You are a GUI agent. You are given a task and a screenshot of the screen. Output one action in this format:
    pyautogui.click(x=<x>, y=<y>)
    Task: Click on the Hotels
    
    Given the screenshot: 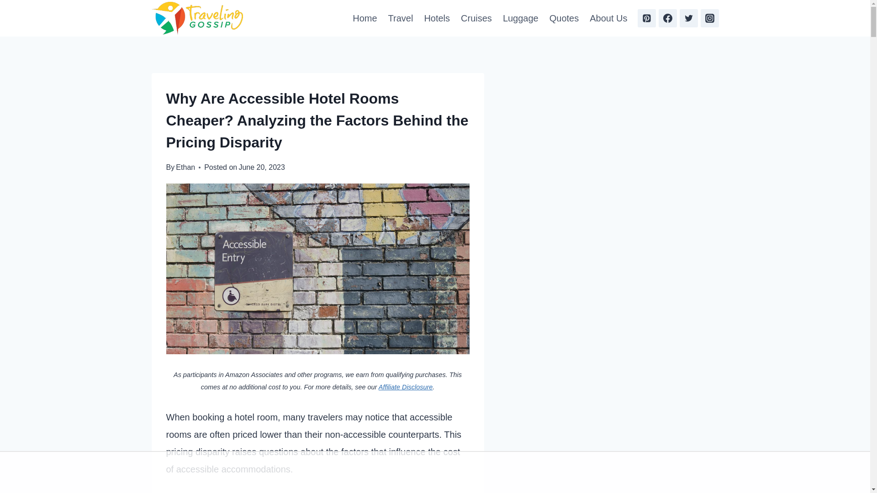 What is the action you would take?
    pyautogui.click(x=437, y=18)
    